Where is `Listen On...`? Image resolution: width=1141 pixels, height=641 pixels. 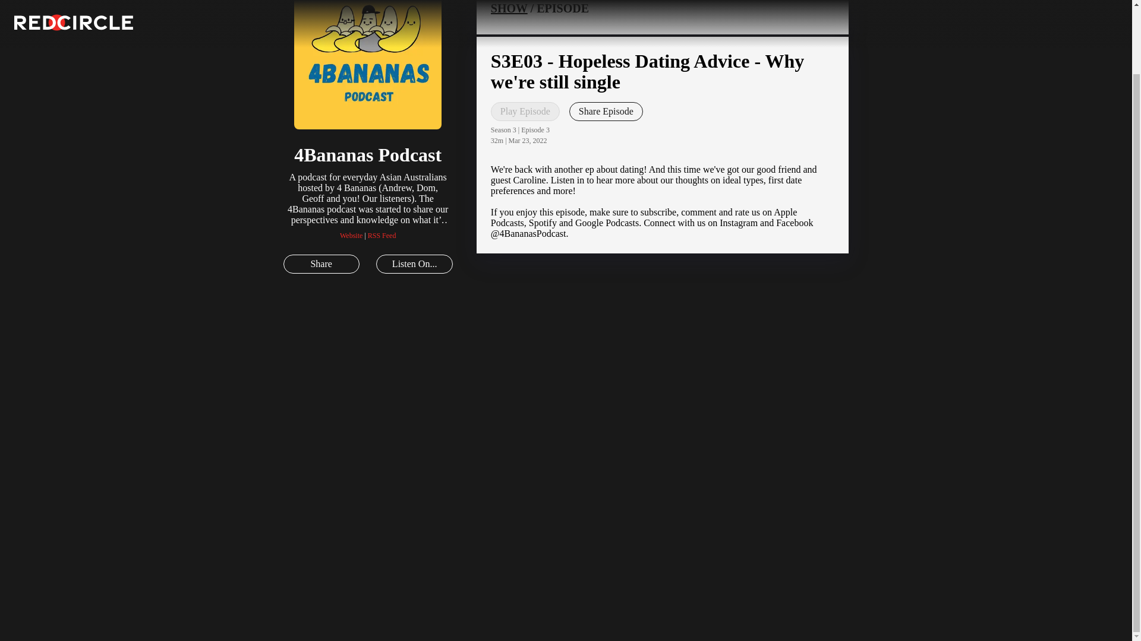
Listen On... is located at coordinates (414, 264).